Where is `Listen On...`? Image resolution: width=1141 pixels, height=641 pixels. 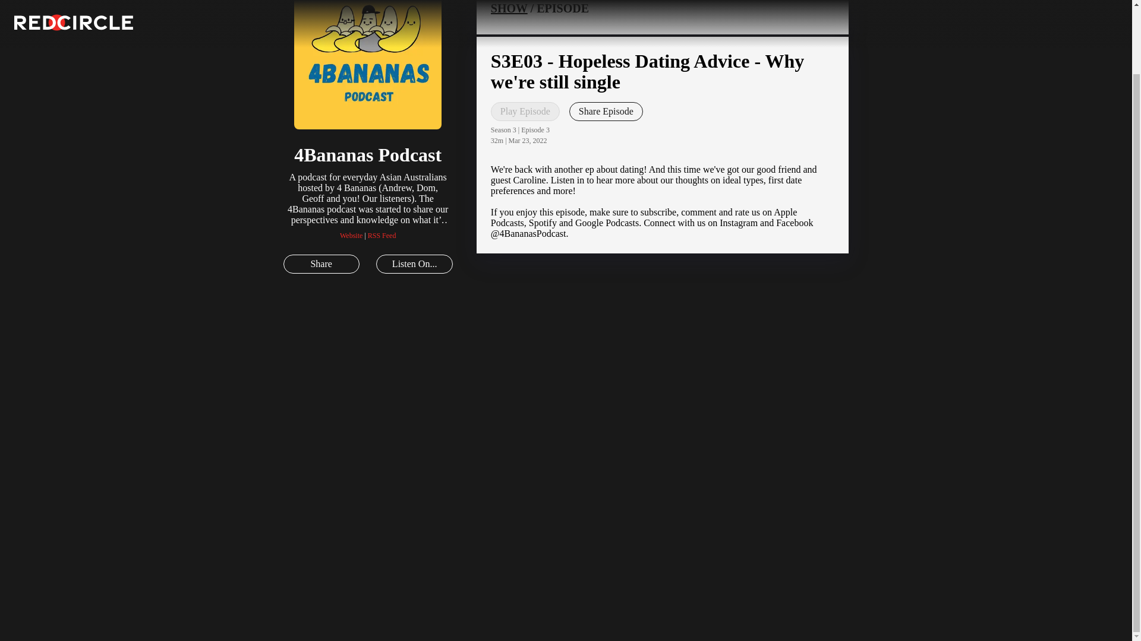
Listen On... is located at coordinates (414, 264).